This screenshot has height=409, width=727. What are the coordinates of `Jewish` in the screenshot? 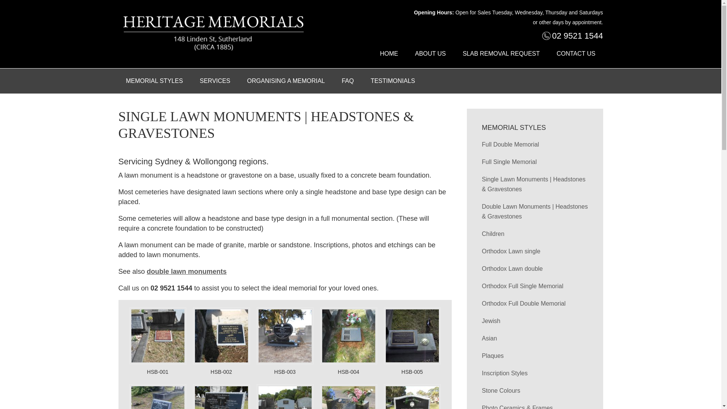 It's located at (491, 321).